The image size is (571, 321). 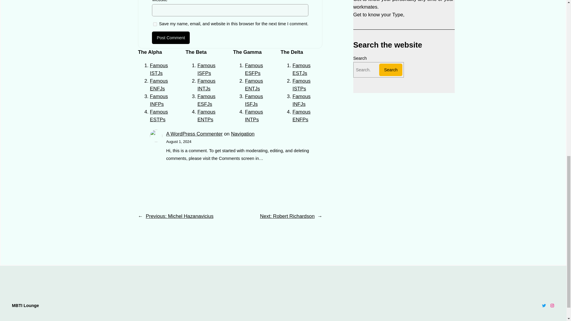 I want to click on Next: Robert Richardson, so click(x=287, y=216).